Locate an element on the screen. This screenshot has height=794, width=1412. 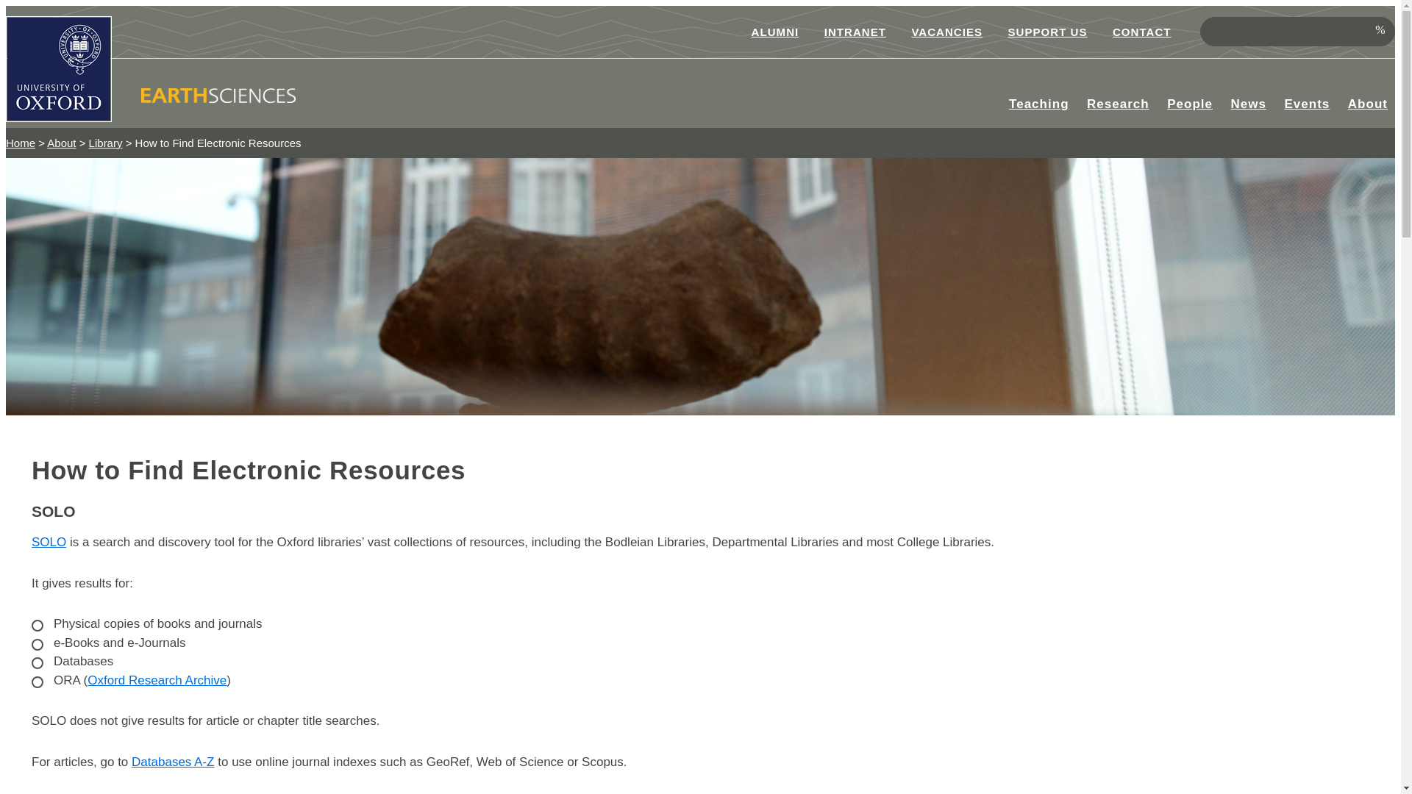
INTRANET is located at coordinates (855, 32).